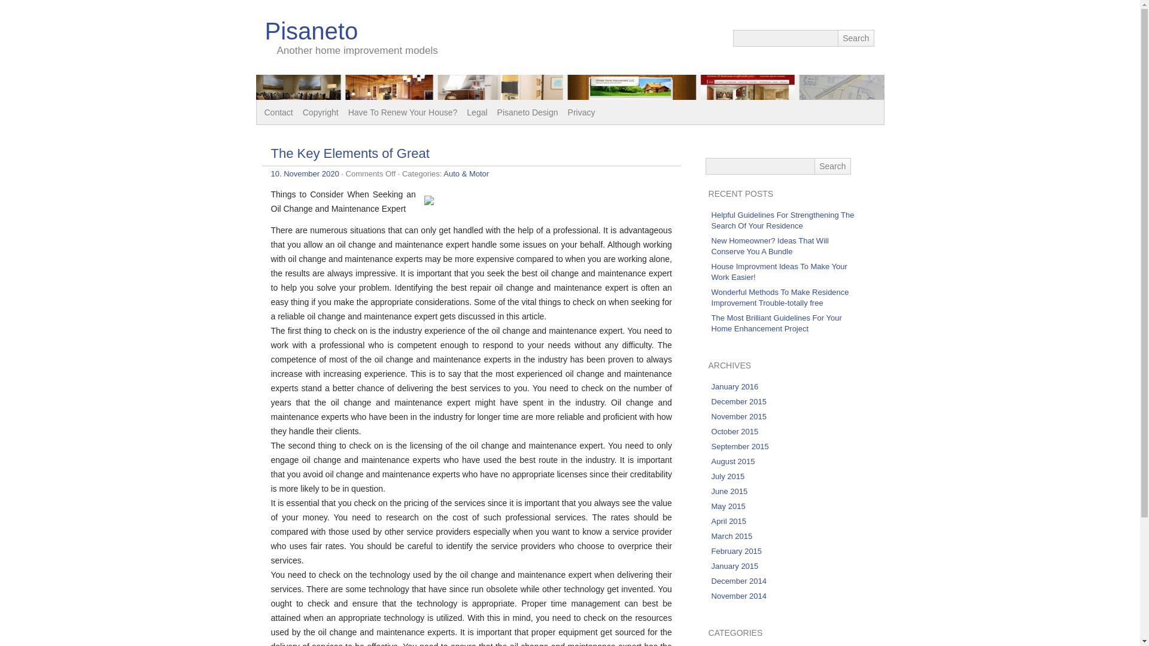  Describe the element at coordinates (735, 431) in the screenshot. I see `October 2015` at that location.